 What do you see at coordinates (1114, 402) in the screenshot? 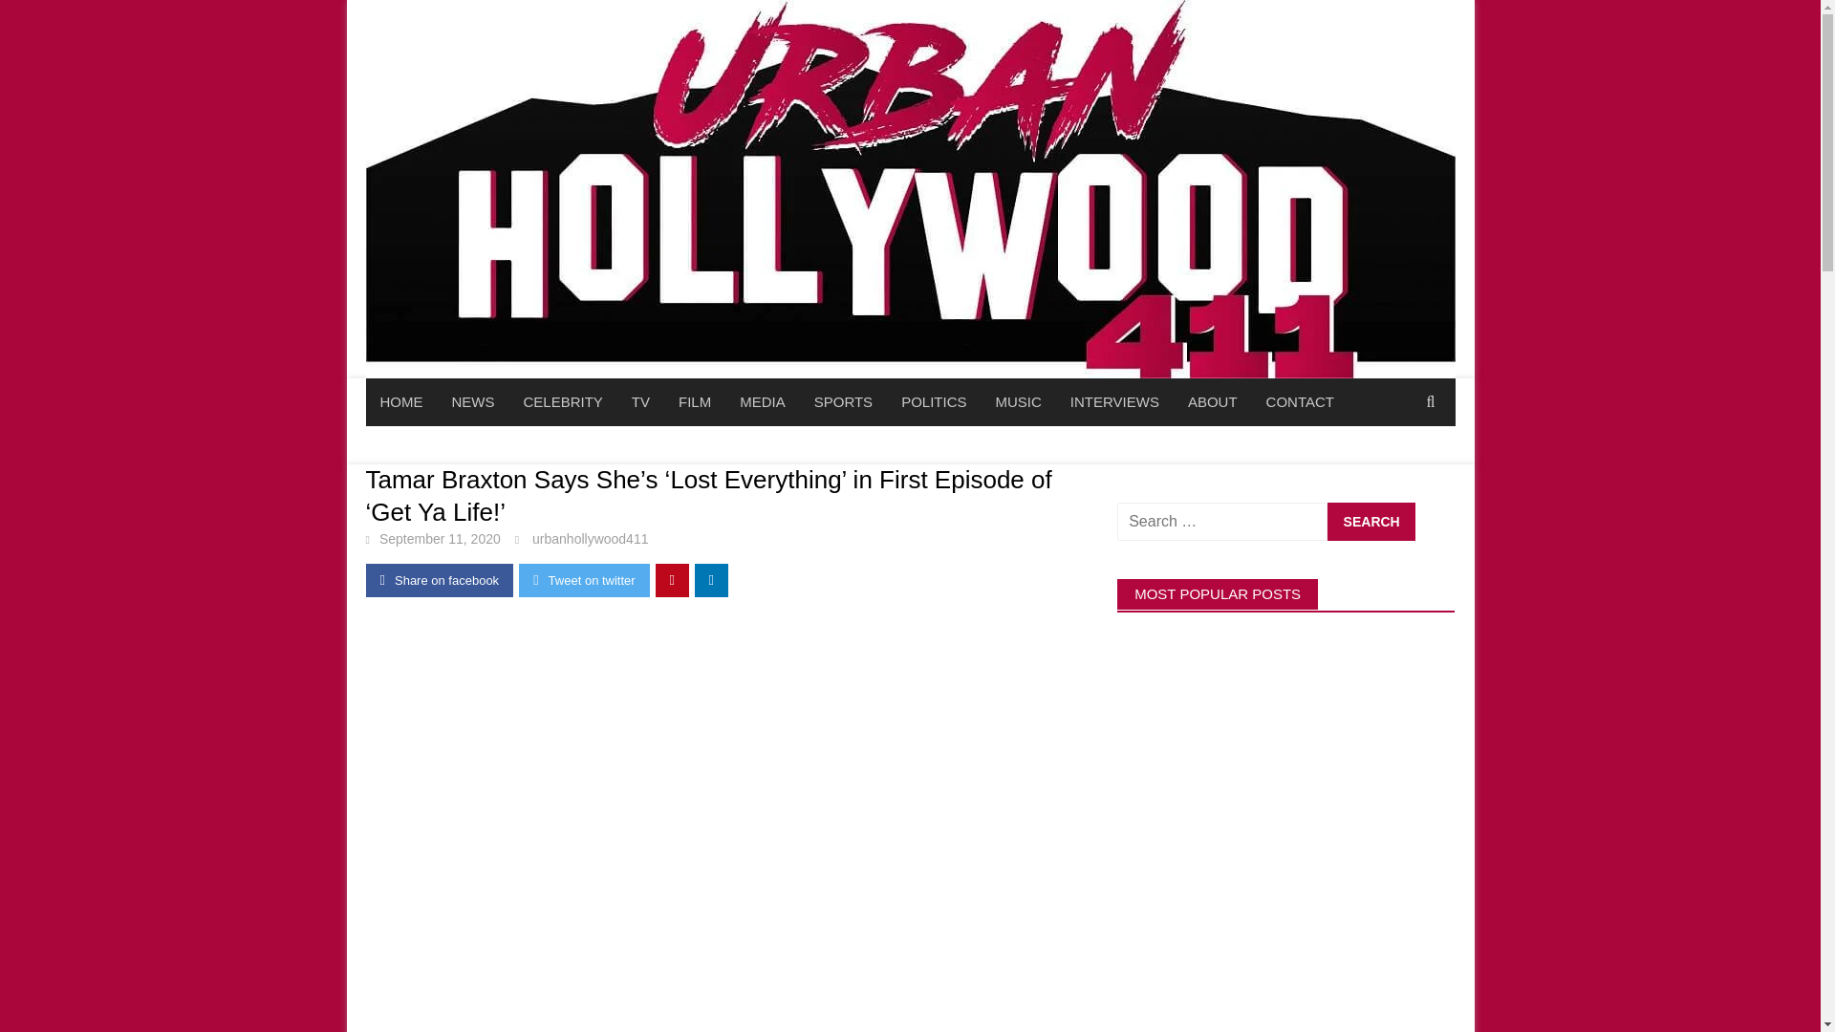
I see `INTERVIEWS` at bounding box center [1114, 402].